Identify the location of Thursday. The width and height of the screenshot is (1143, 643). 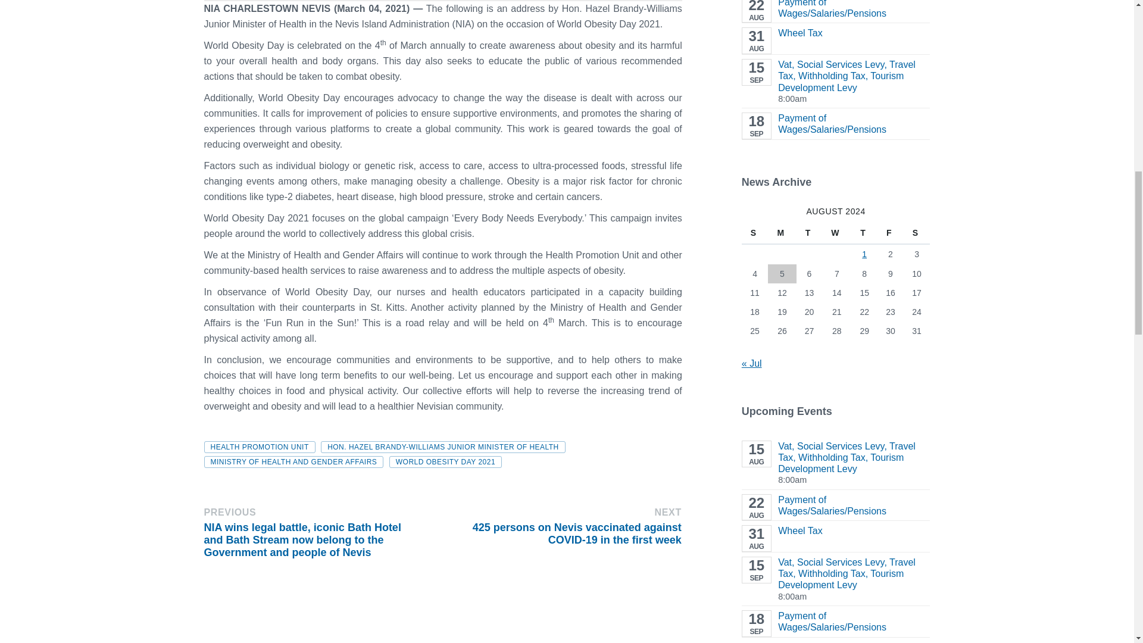
(864, 233).